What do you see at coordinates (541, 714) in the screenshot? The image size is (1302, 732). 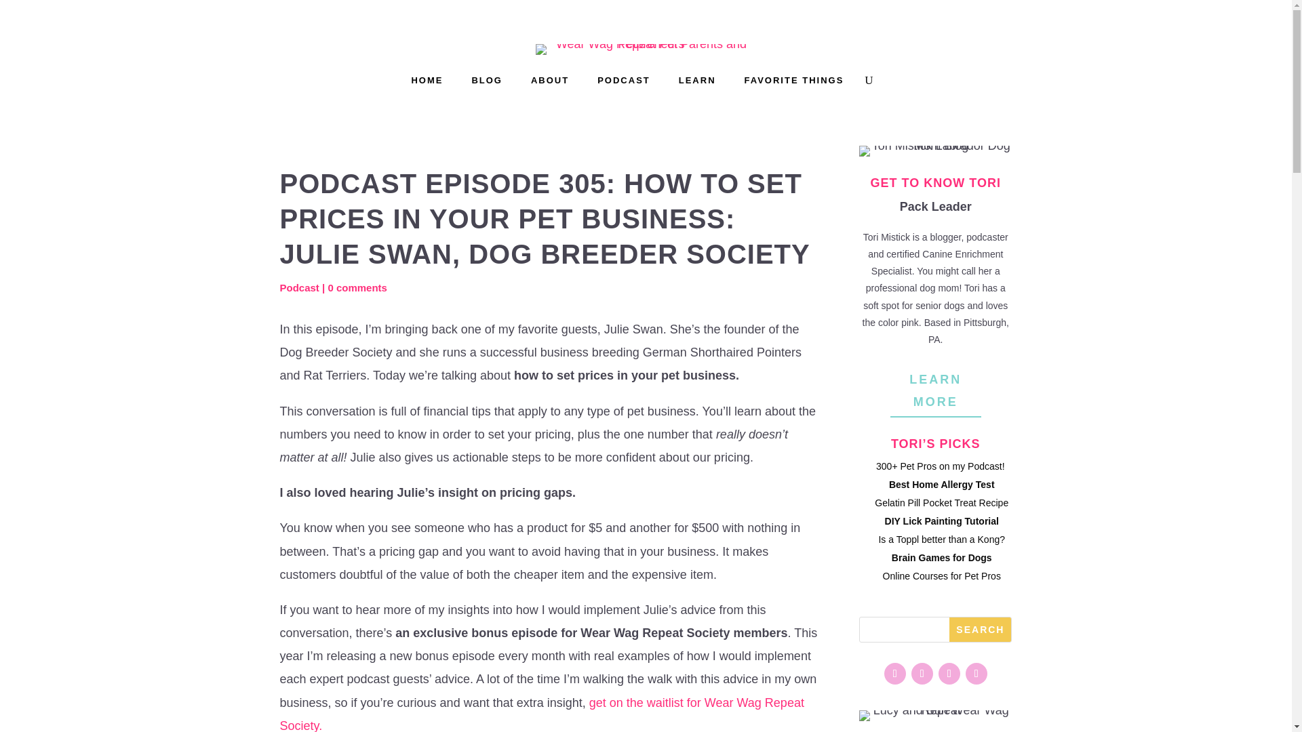 I see `get on the waitlist for Wear Wag Repeat Society.` at bounding box center [541, 714].